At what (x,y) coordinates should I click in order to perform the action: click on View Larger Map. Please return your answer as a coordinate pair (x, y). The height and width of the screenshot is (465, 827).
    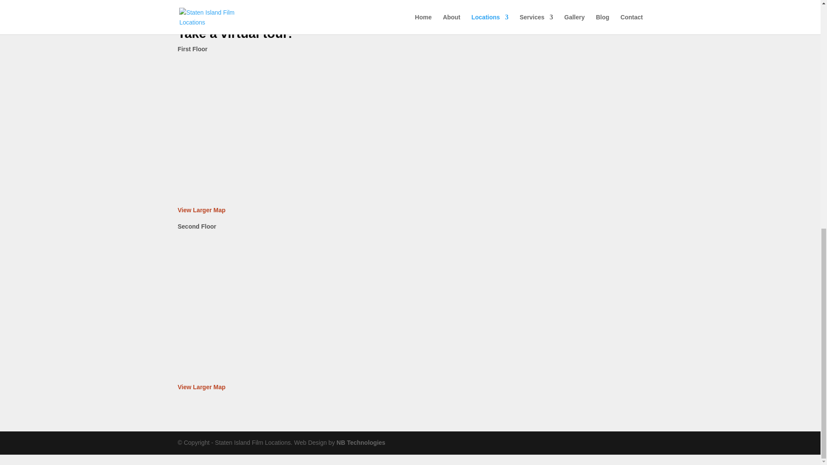
    Looking at the image, I should click on (201, 210).